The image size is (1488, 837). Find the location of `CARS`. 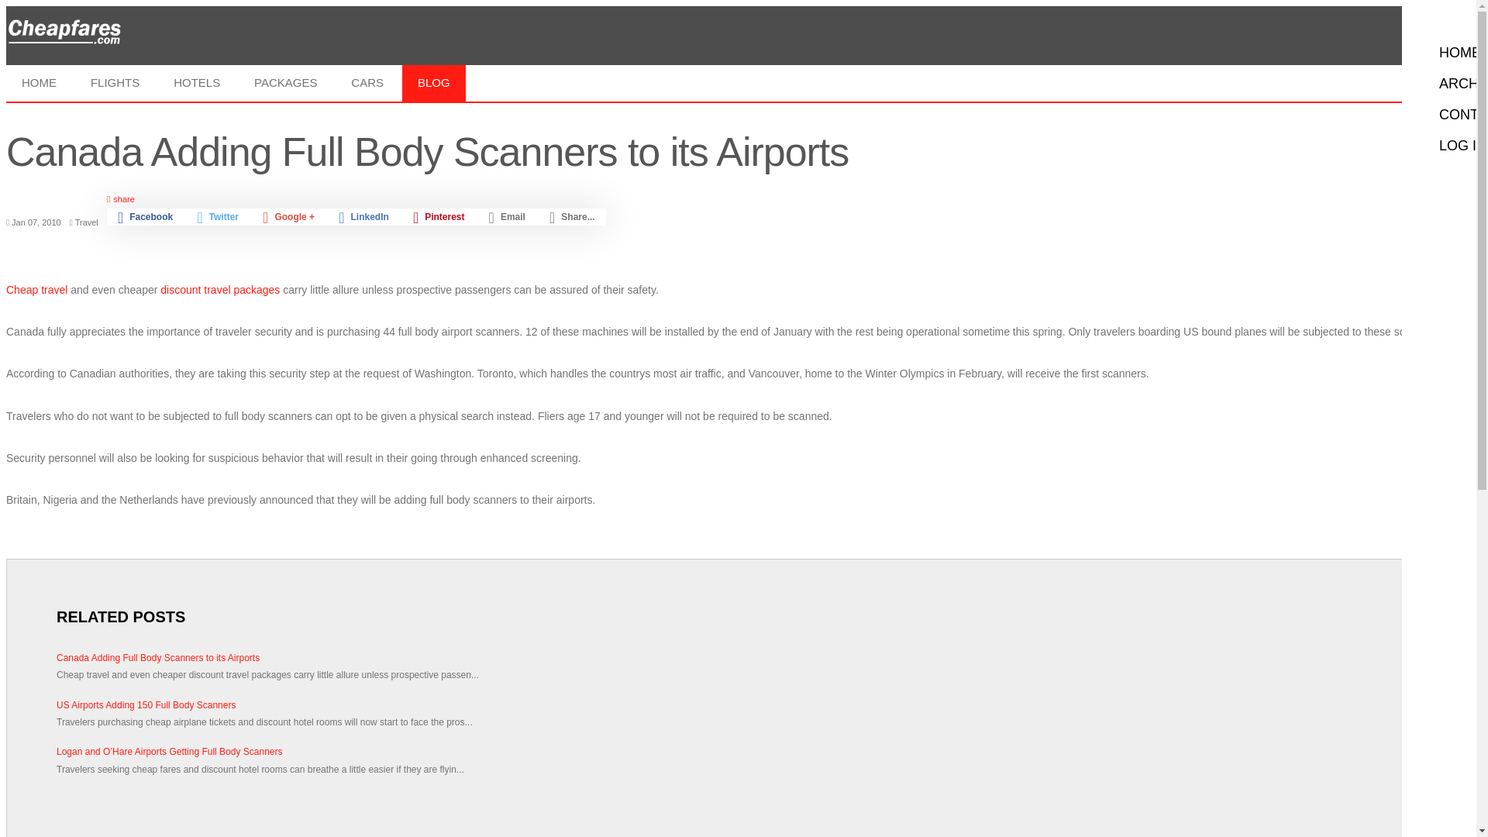

CARS is located at coordinates (367, 82).